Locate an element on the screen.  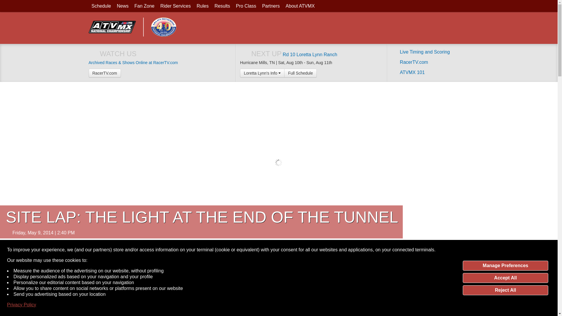
Fan Zone is located at coordinates (144, 6).